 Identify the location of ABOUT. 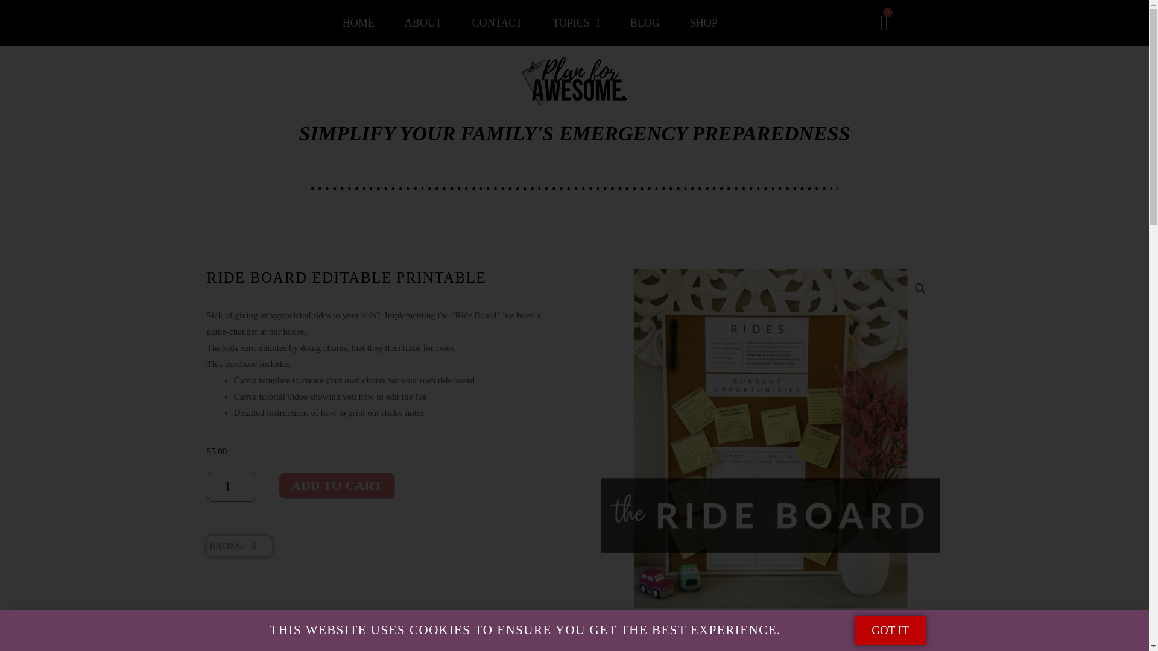
(423, 23).